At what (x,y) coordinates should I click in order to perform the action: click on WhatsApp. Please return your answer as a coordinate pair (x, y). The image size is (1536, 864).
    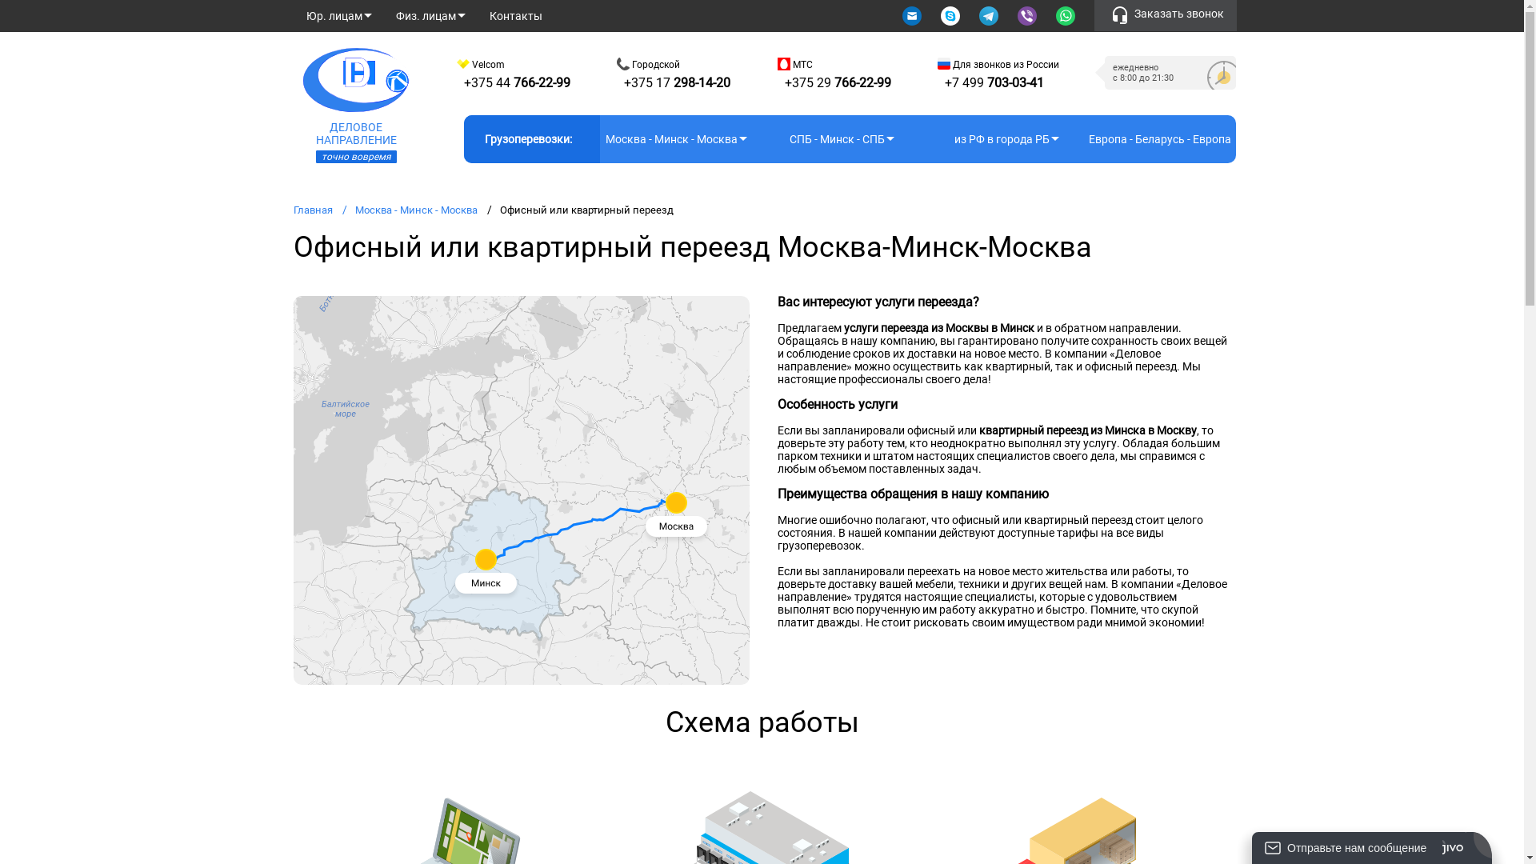
    Looking at the image, I should click on (1067, 16).